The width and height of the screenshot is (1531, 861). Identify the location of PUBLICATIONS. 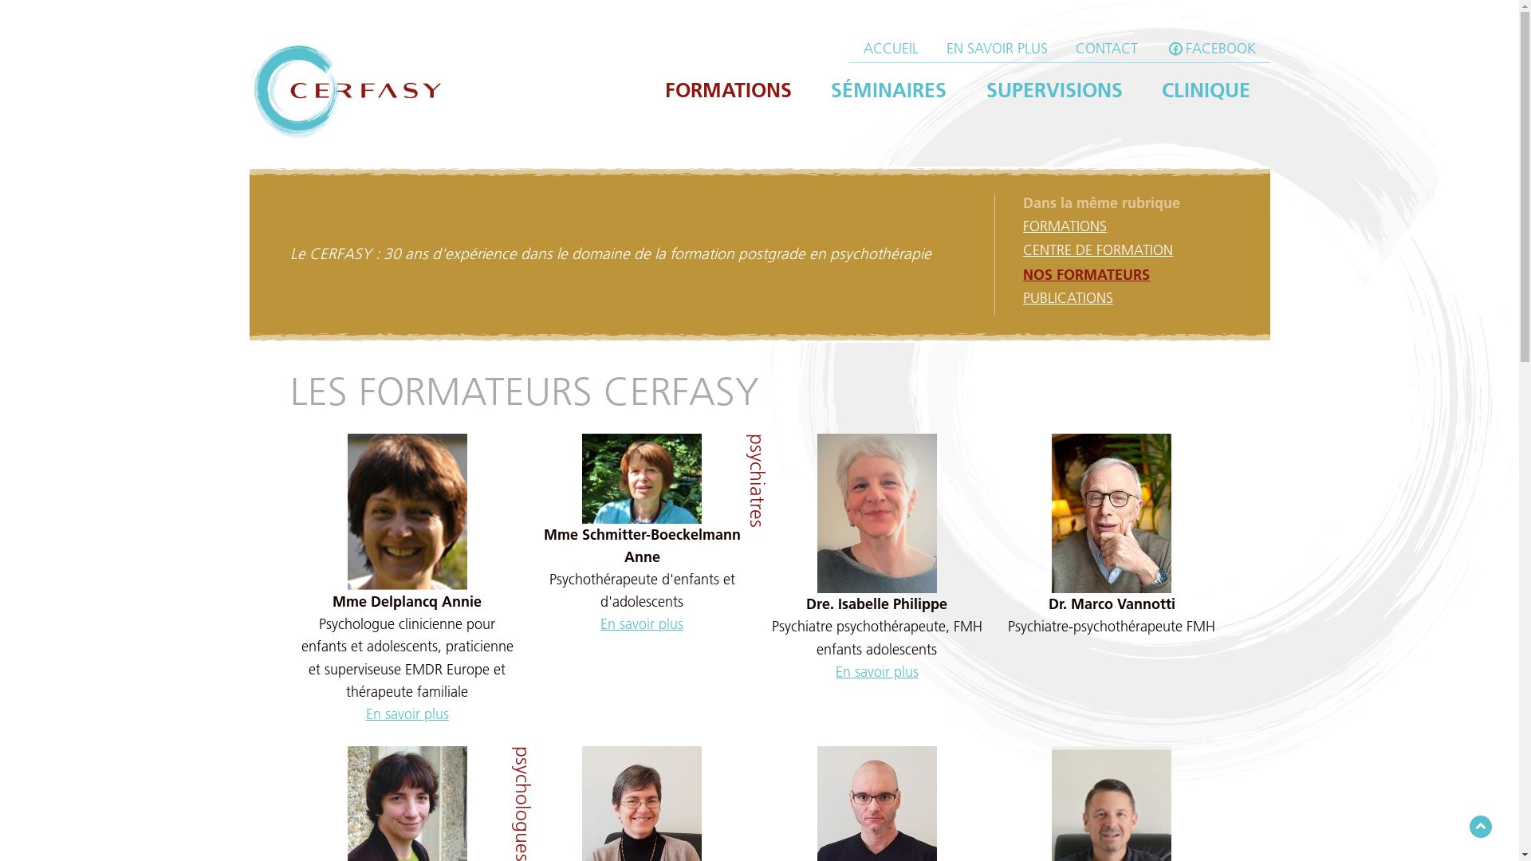
(1069, 298).